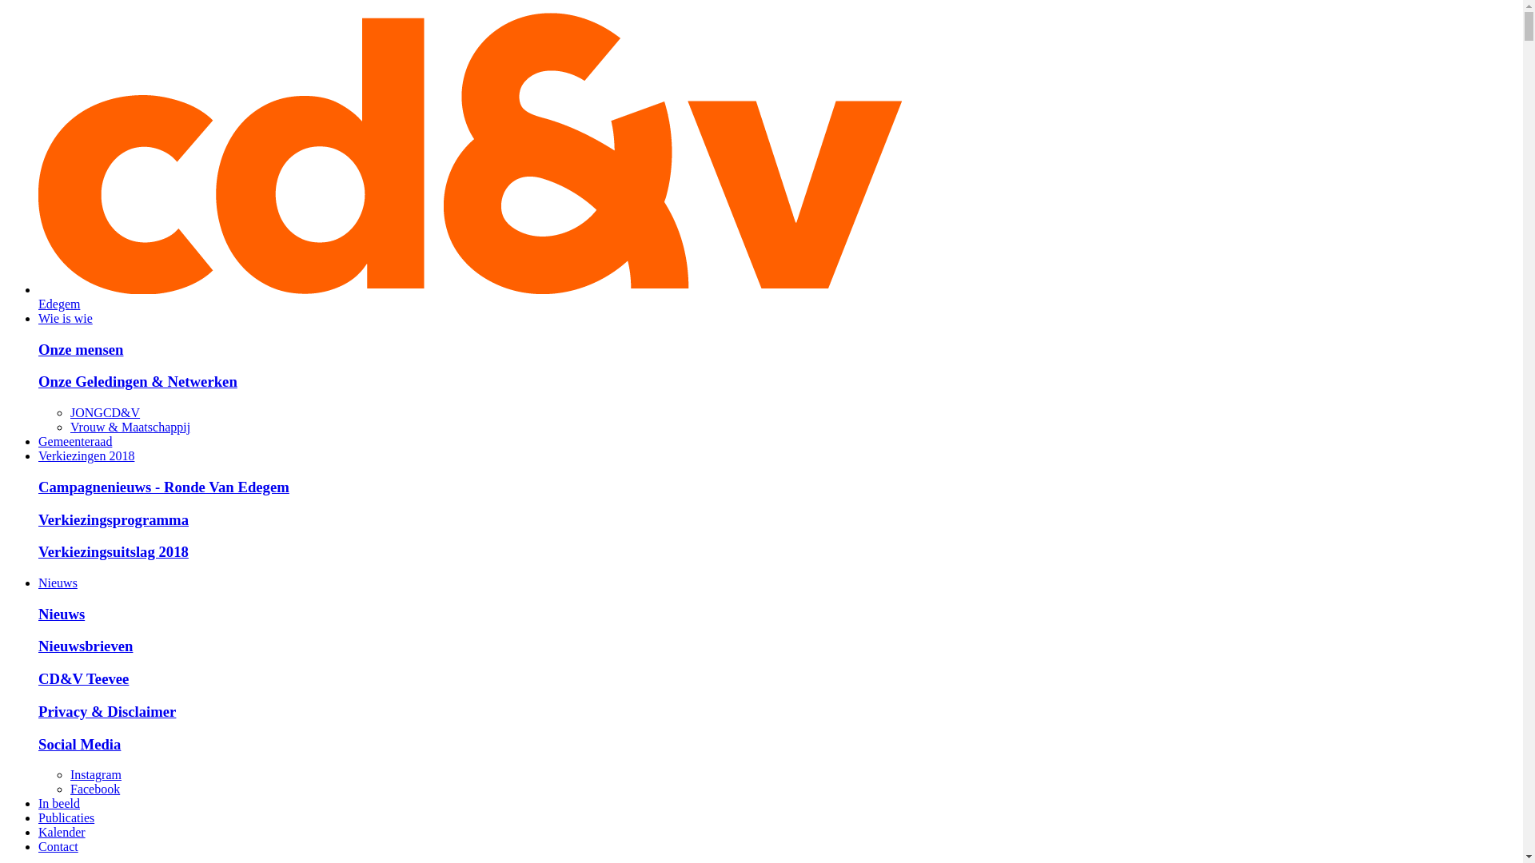  I want to click on Privacy & Disclaimer, so click(107, 711).